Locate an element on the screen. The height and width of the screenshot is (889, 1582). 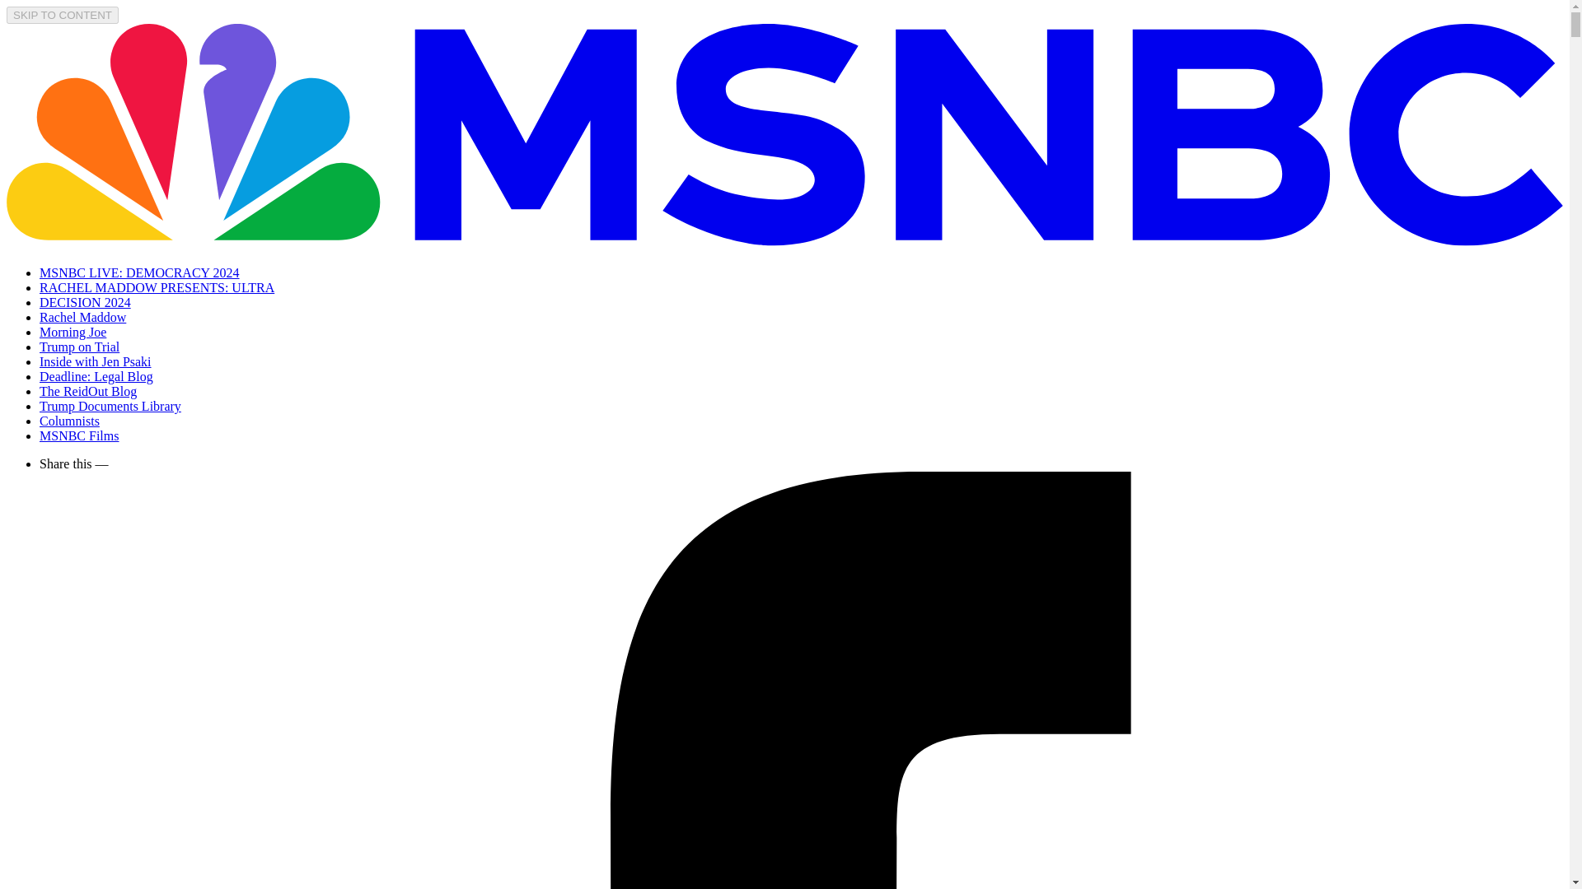
Columnists is located at coordinates (69, 421).